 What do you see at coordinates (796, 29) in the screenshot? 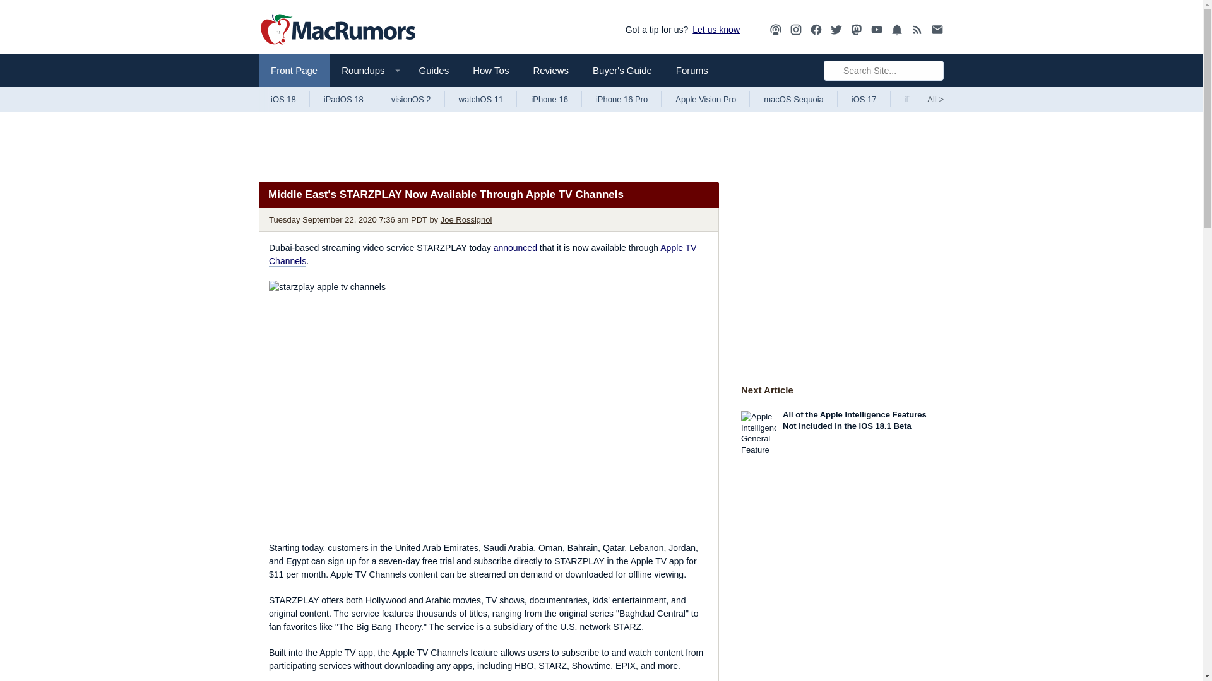
I see `Instagram` at bounding box center [796, 29].